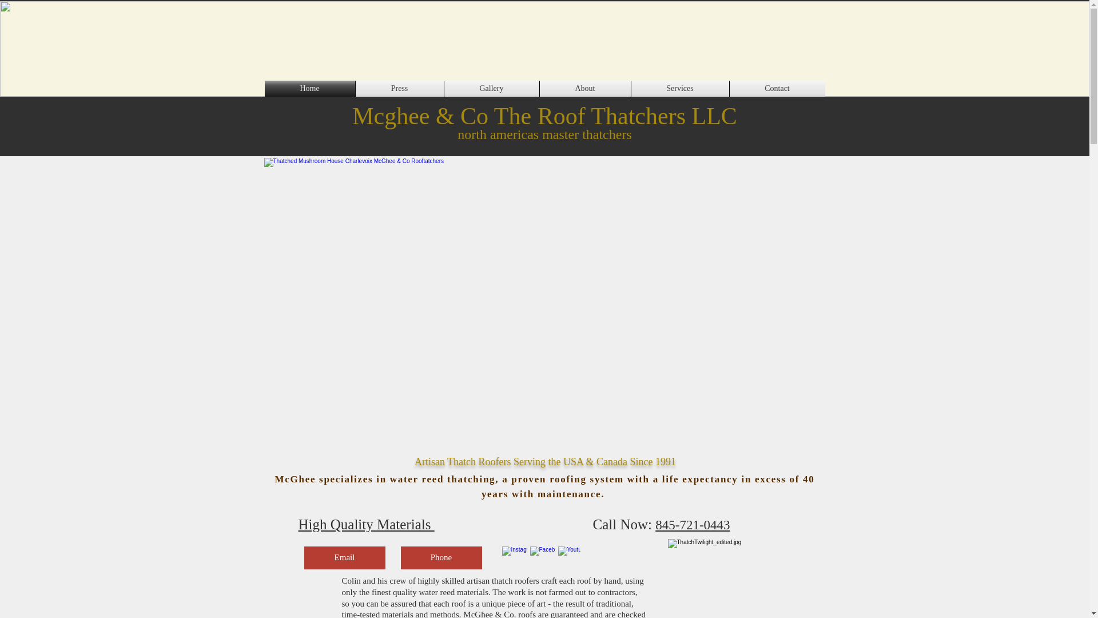 This screenshot has width=1098, height=618. Describe the element at coordinates (693, 524) in the screenshot. I see `845-721-0443` at that location.